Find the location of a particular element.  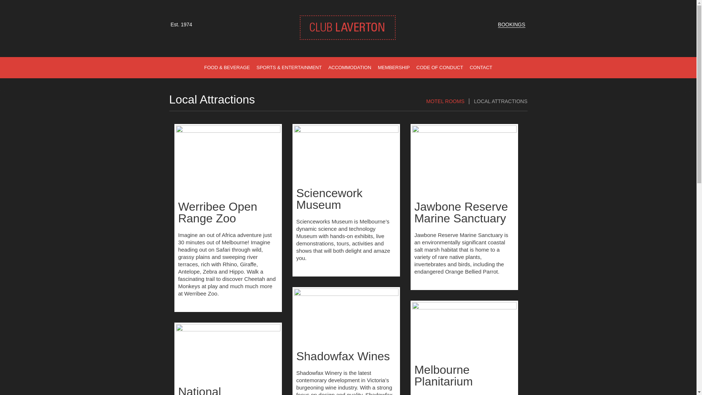

CODE OF CONDUCT is located at coordinates (440, 67).